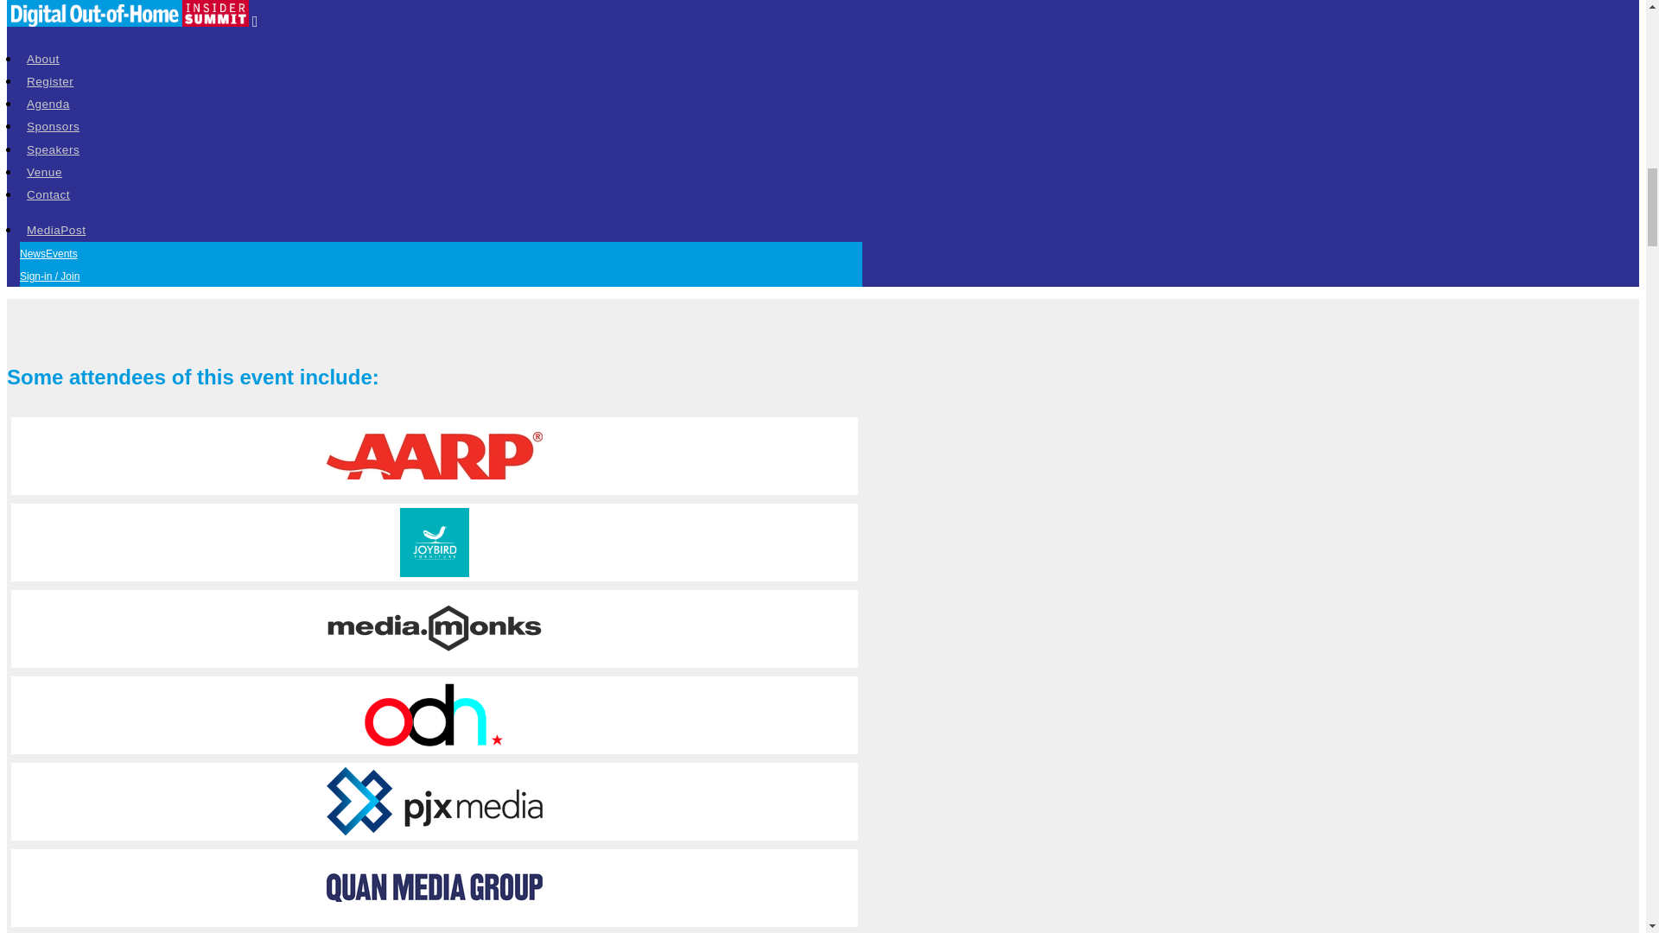  What do you see at coordinates (193, 251) in the screenshot?
I see `Previous Events` at bounding box center [193, 251].